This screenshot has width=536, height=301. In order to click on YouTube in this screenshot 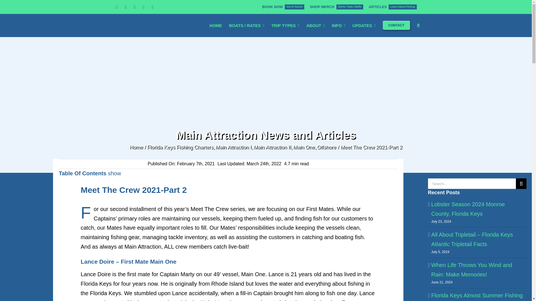, I will do `click(152, 7)`.